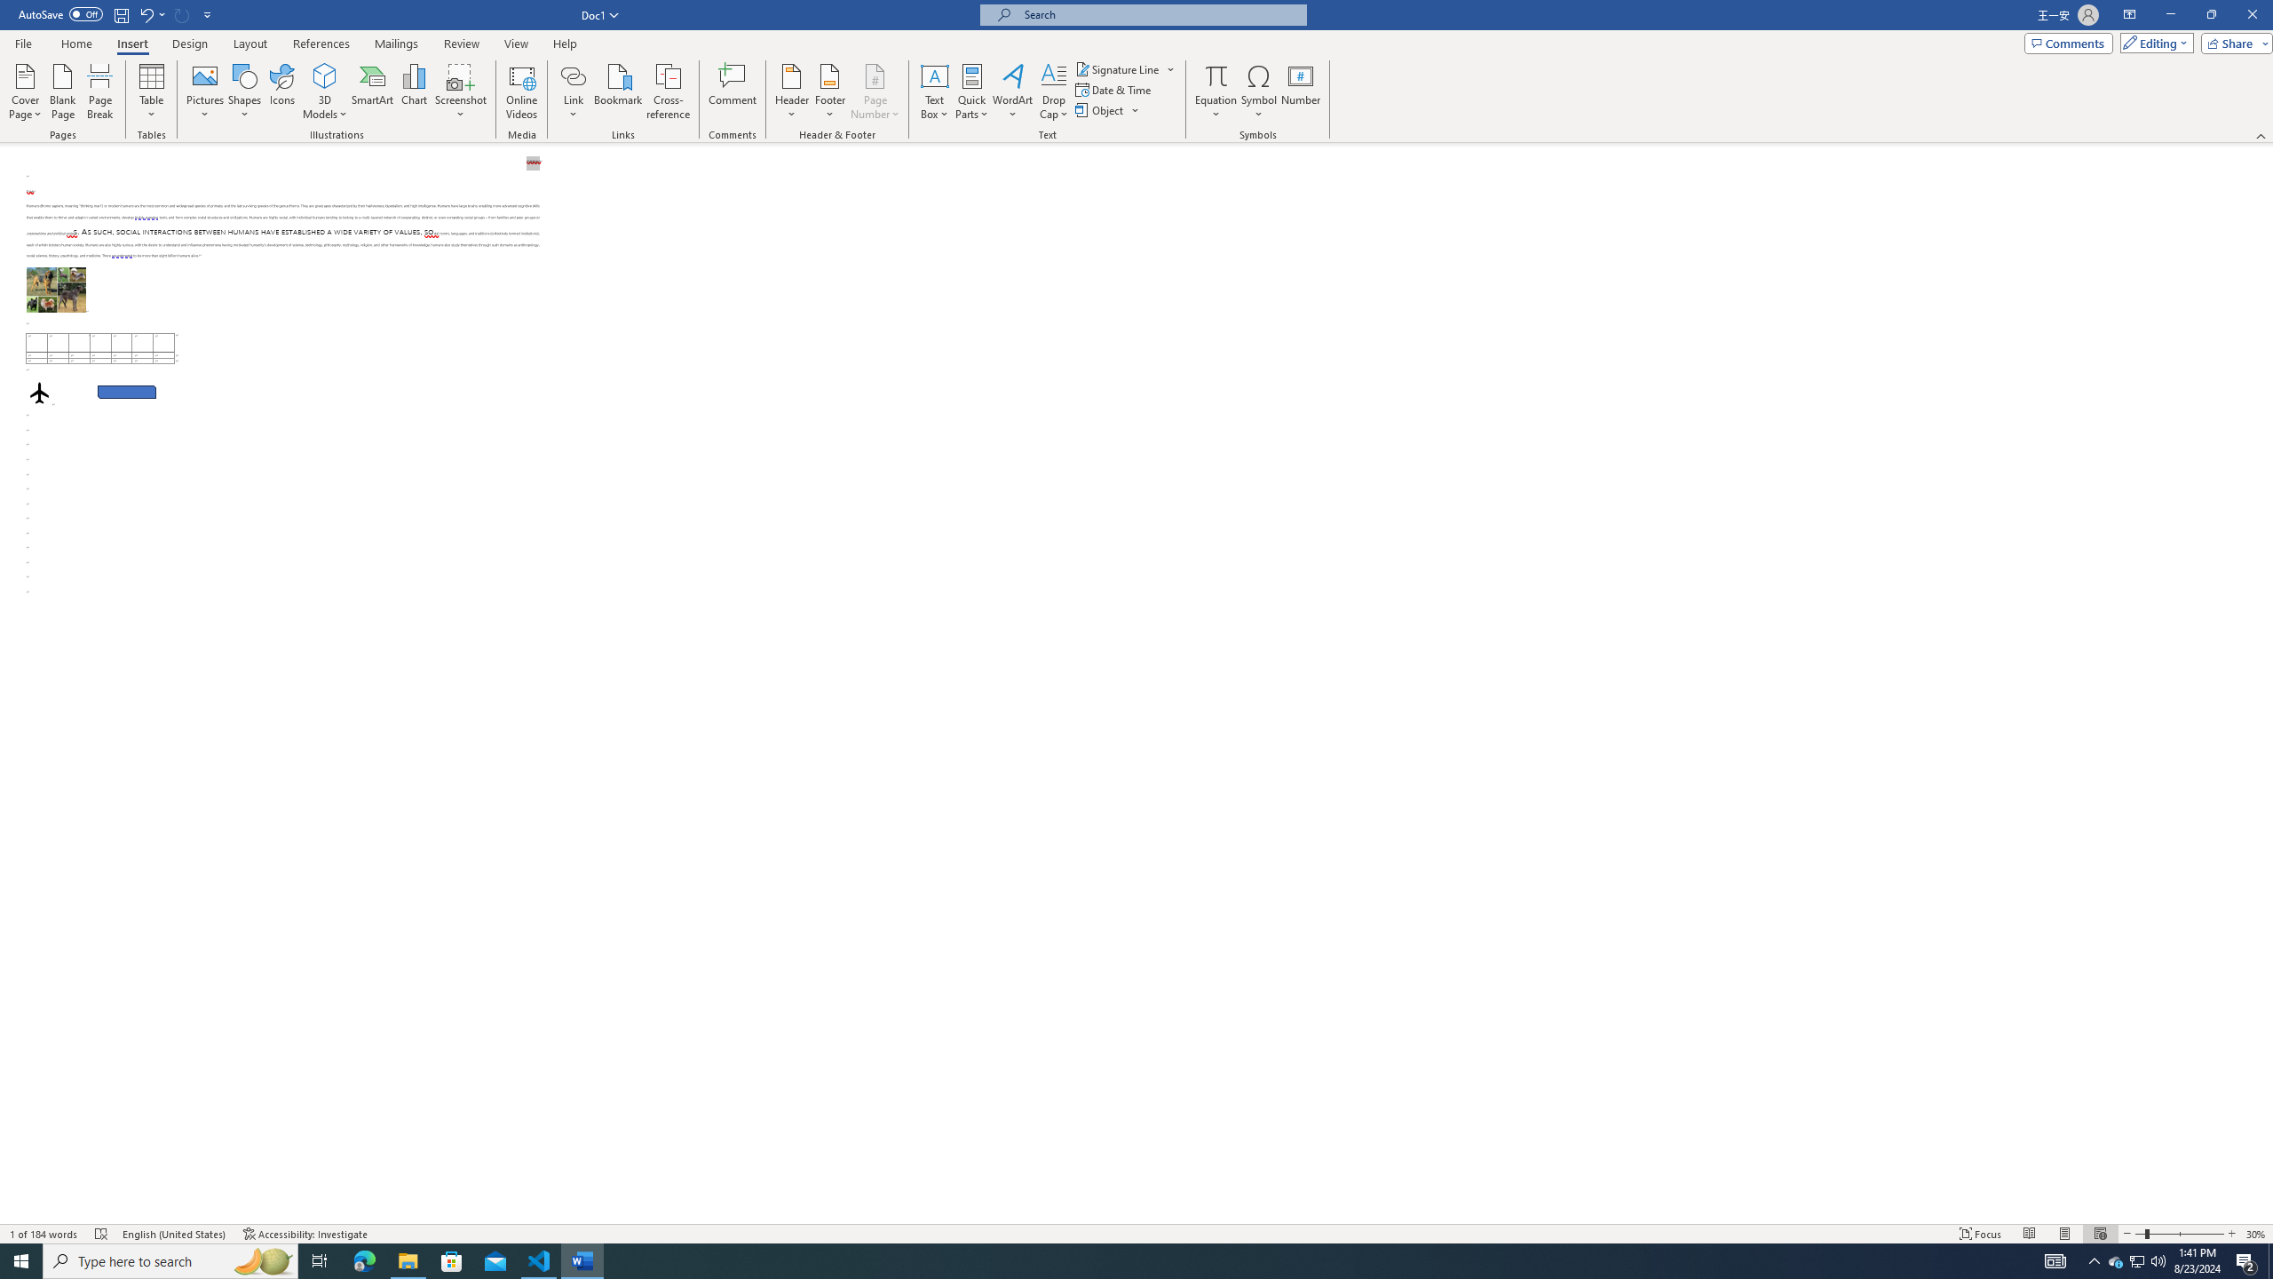 This screenshot has height=1279, width=2273. I want to click on Save, so click(121, 14).